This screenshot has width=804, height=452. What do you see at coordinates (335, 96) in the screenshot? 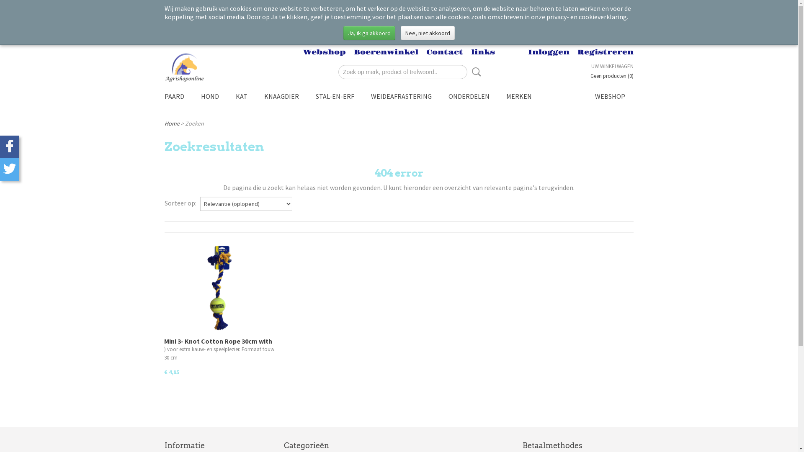
I see `STAL-EN-ERF` at bounding box center [335, 96].